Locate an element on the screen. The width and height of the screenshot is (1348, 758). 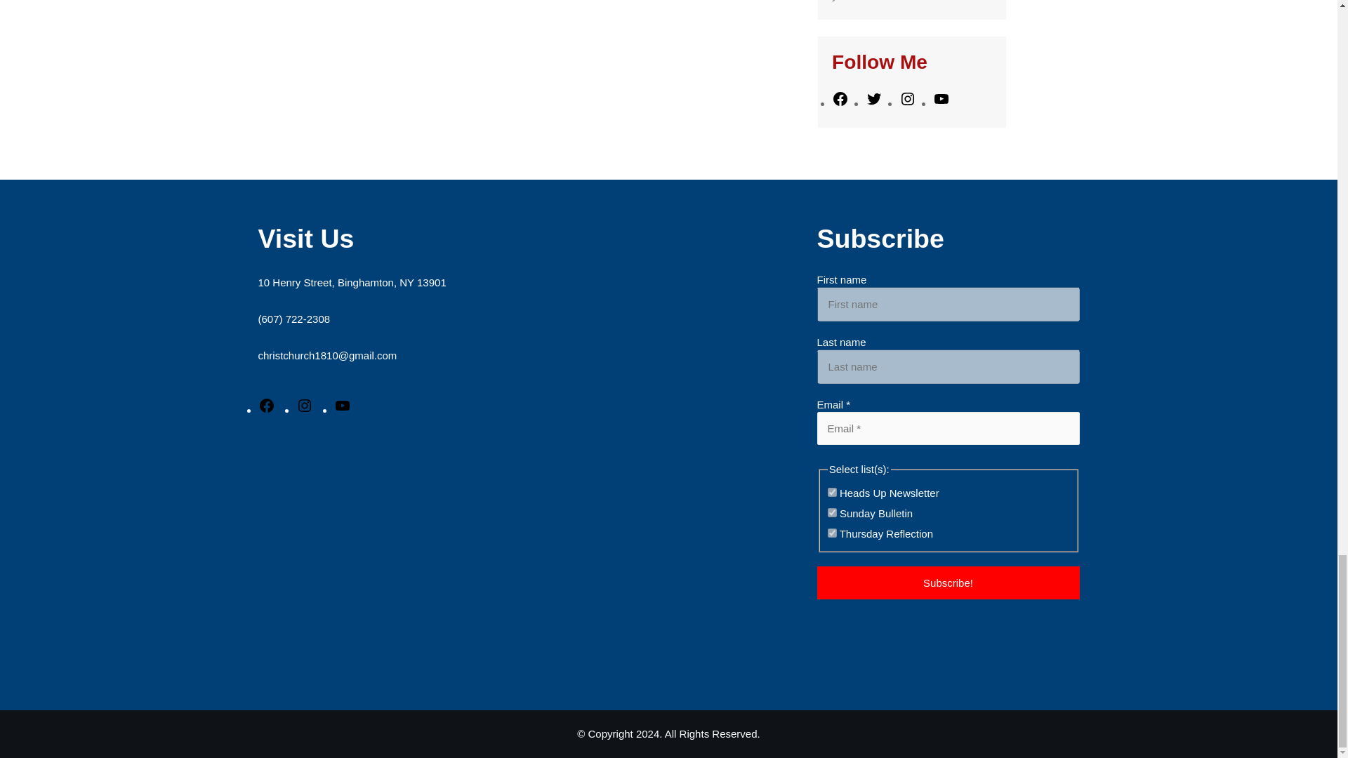
3 is located at coordinates (832, 493).